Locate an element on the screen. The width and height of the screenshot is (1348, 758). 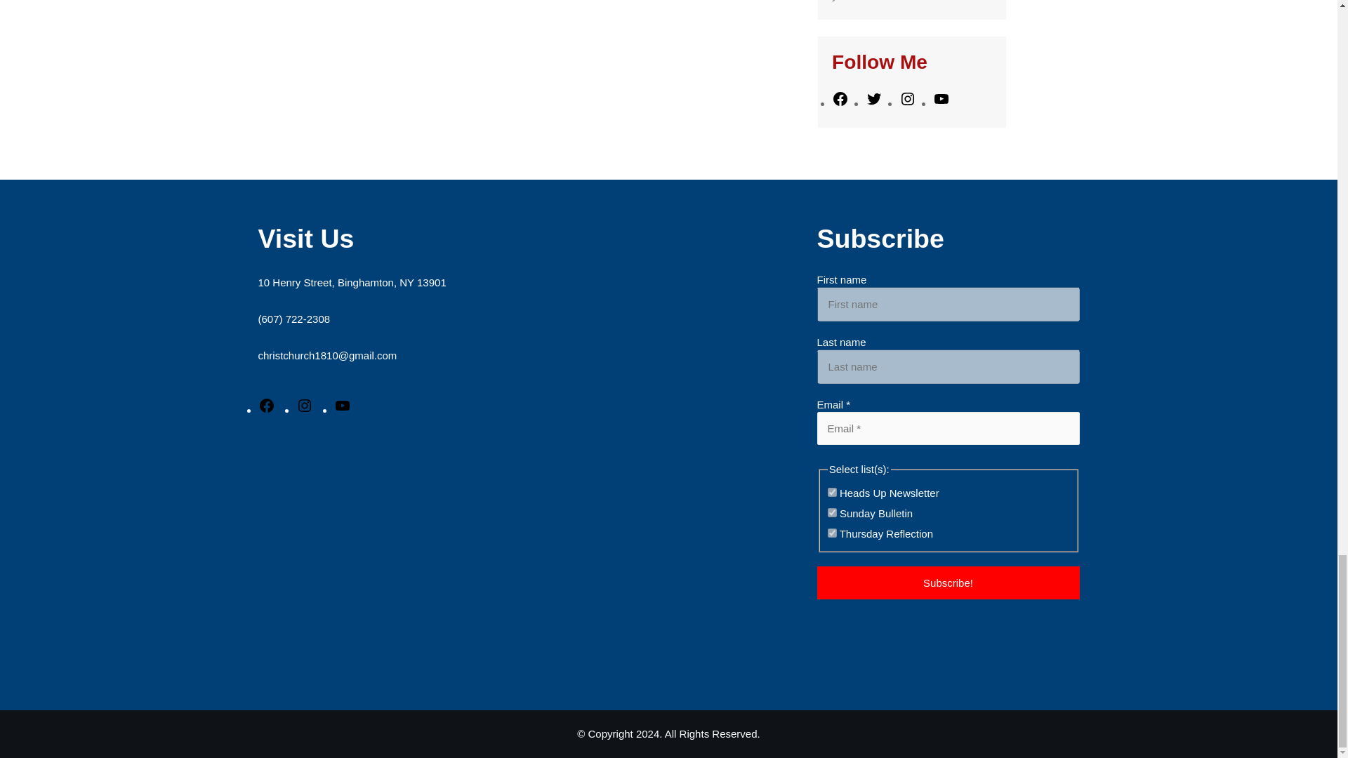
3 is located at coordinates (832, 493).